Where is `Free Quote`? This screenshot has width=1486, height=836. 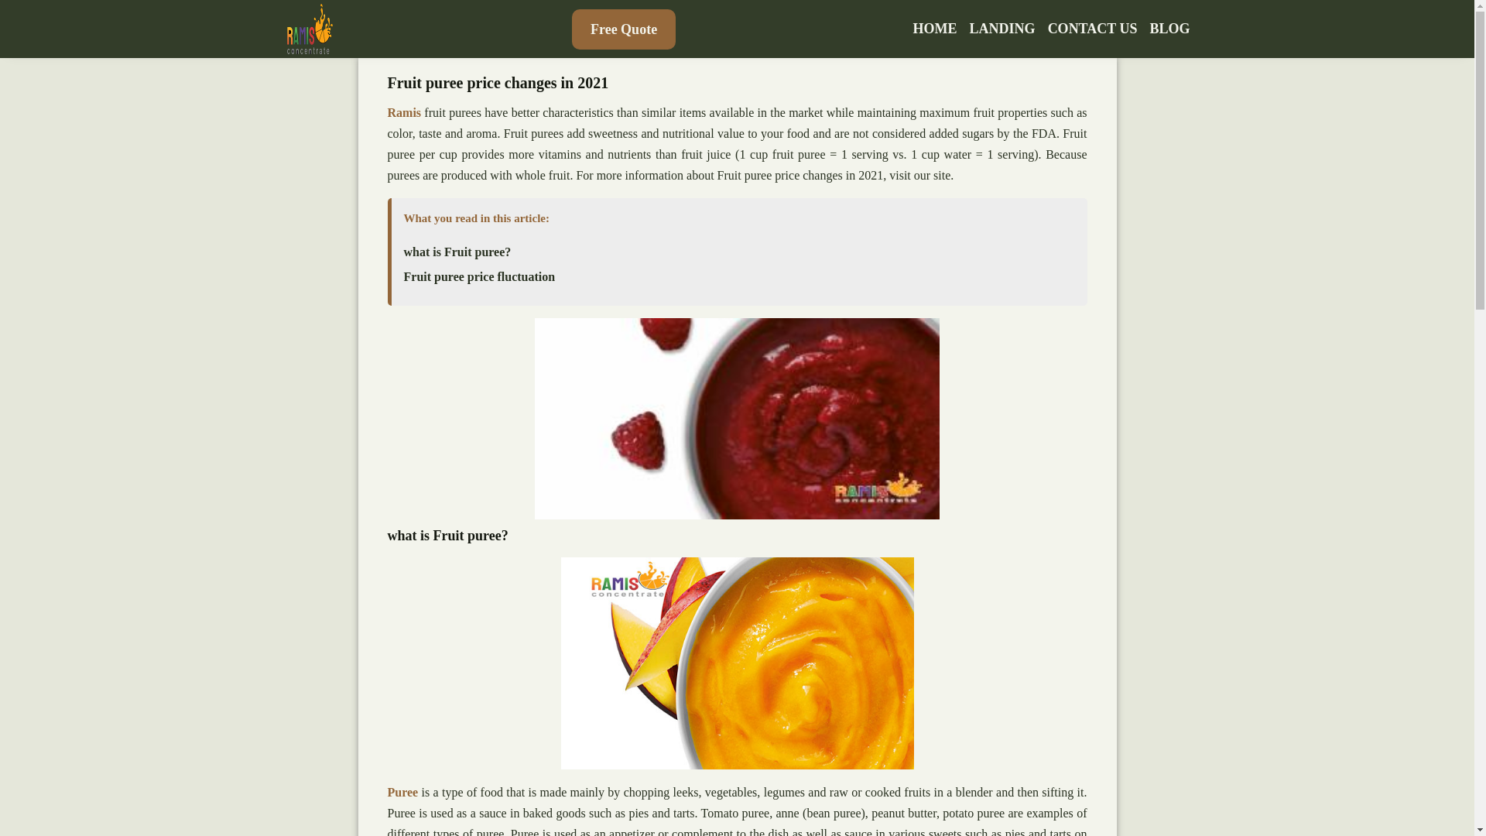
Free Quote is located at coordinates (624, 29).